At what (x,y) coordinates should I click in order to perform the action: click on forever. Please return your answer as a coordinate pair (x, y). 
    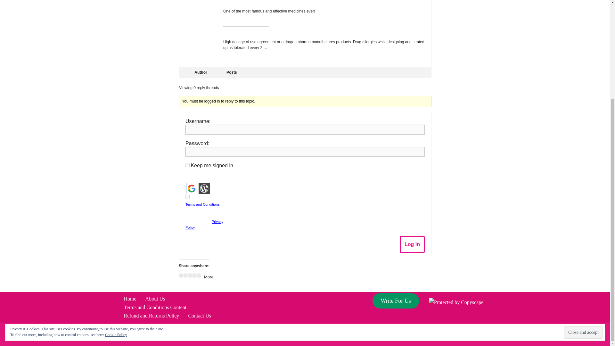
    Looking at the image, I should click on (187, 165).